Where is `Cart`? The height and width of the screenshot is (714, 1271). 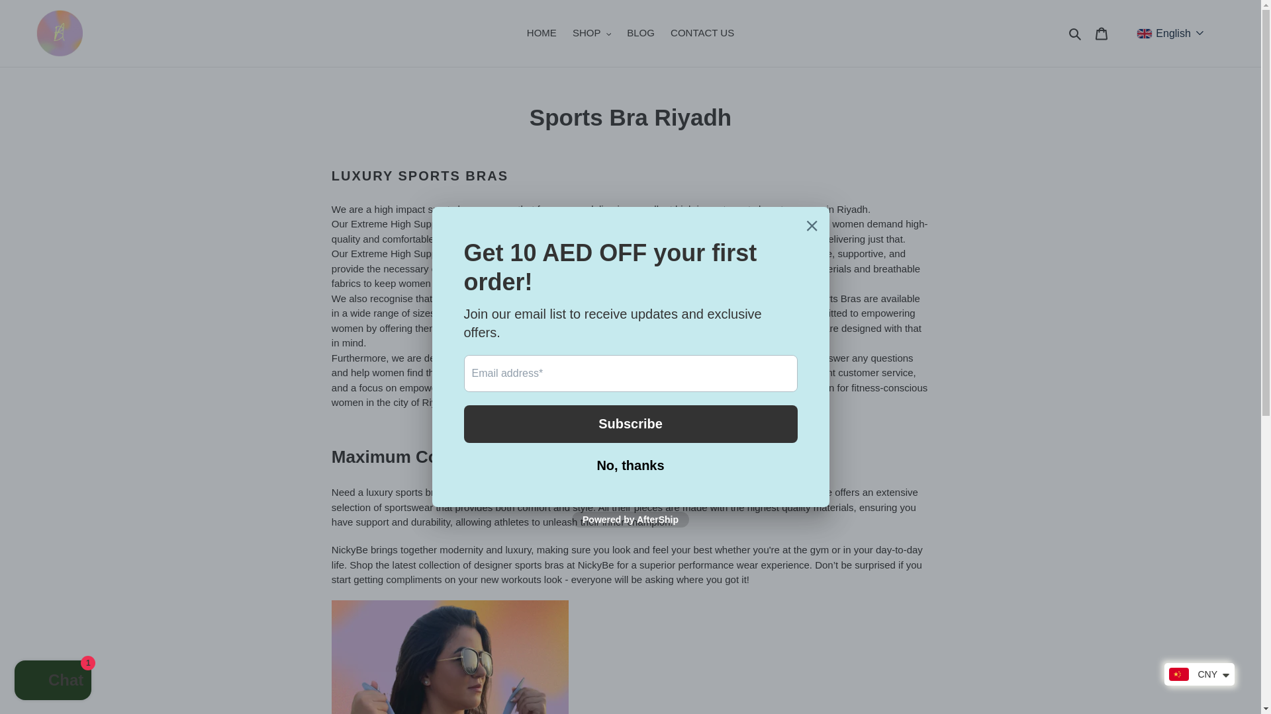
Cart is located at coordinates (1102, 33).